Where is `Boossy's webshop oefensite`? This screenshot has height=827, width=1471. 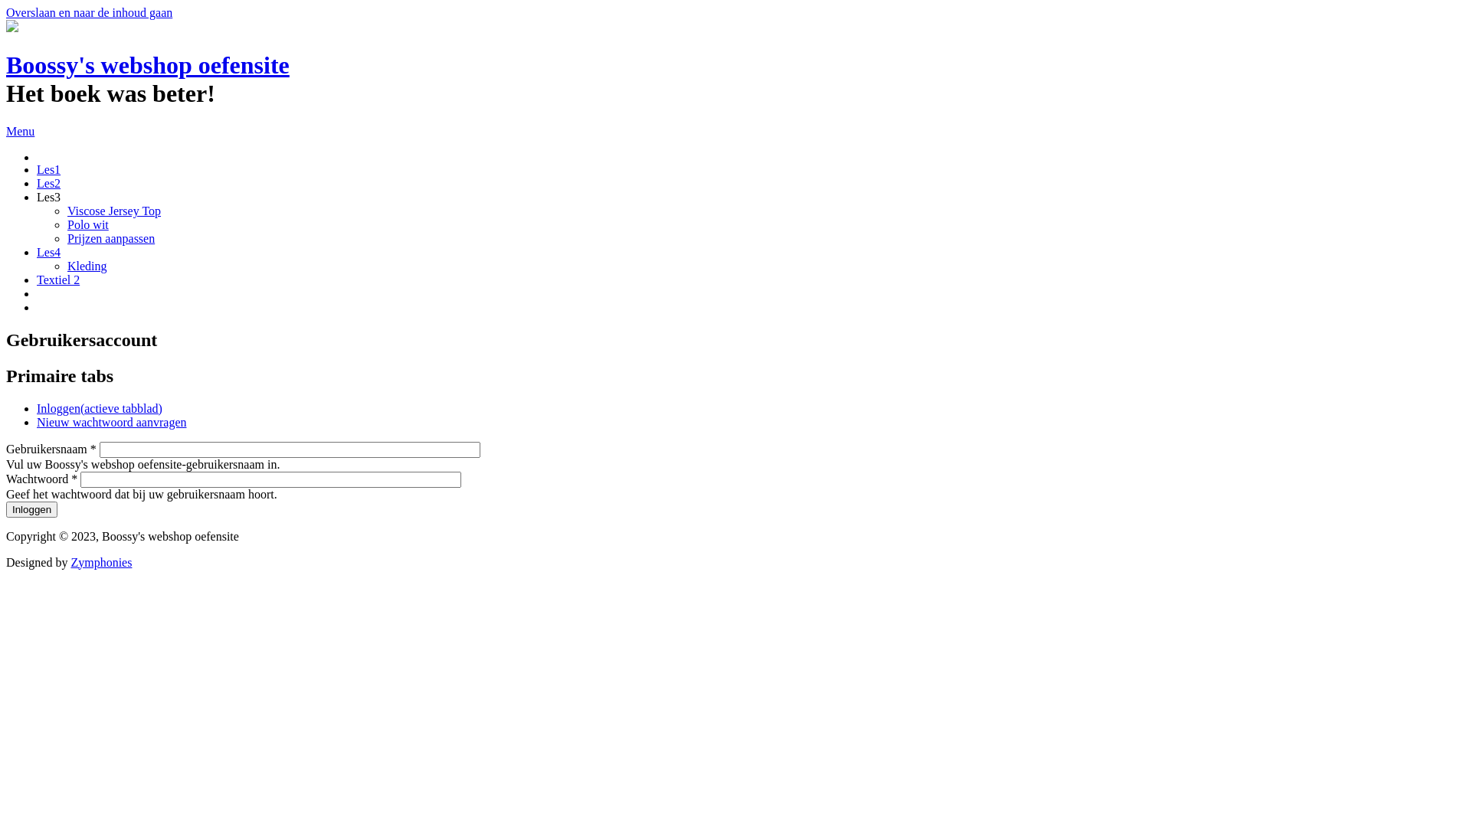
Boossy's webshop oefensite is located at coordinates (148, 65).